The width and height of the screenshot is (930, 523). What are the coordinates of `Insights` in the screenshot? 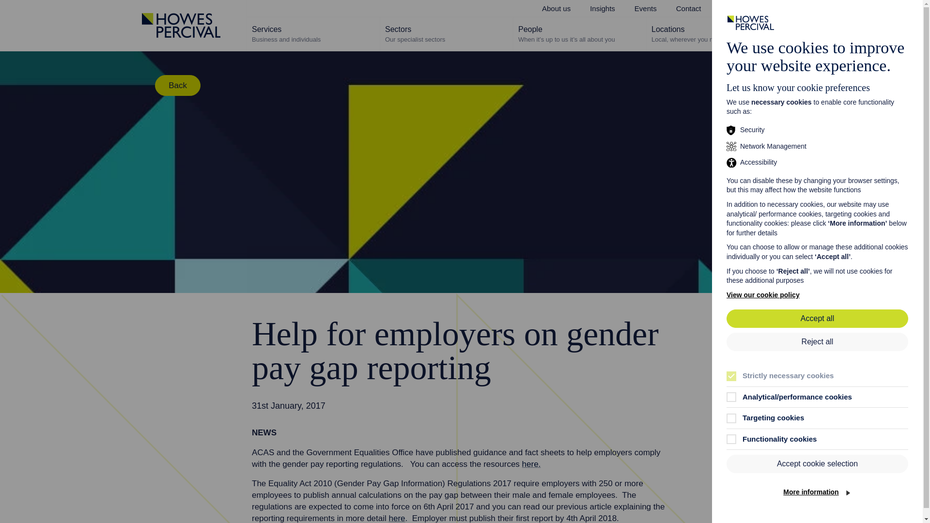 It's located at (713, 33).